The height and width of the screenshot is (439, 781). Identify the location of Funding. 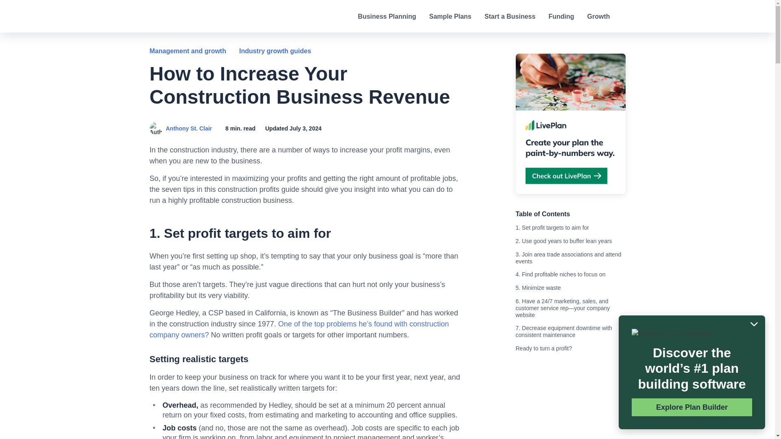
(561, 16).